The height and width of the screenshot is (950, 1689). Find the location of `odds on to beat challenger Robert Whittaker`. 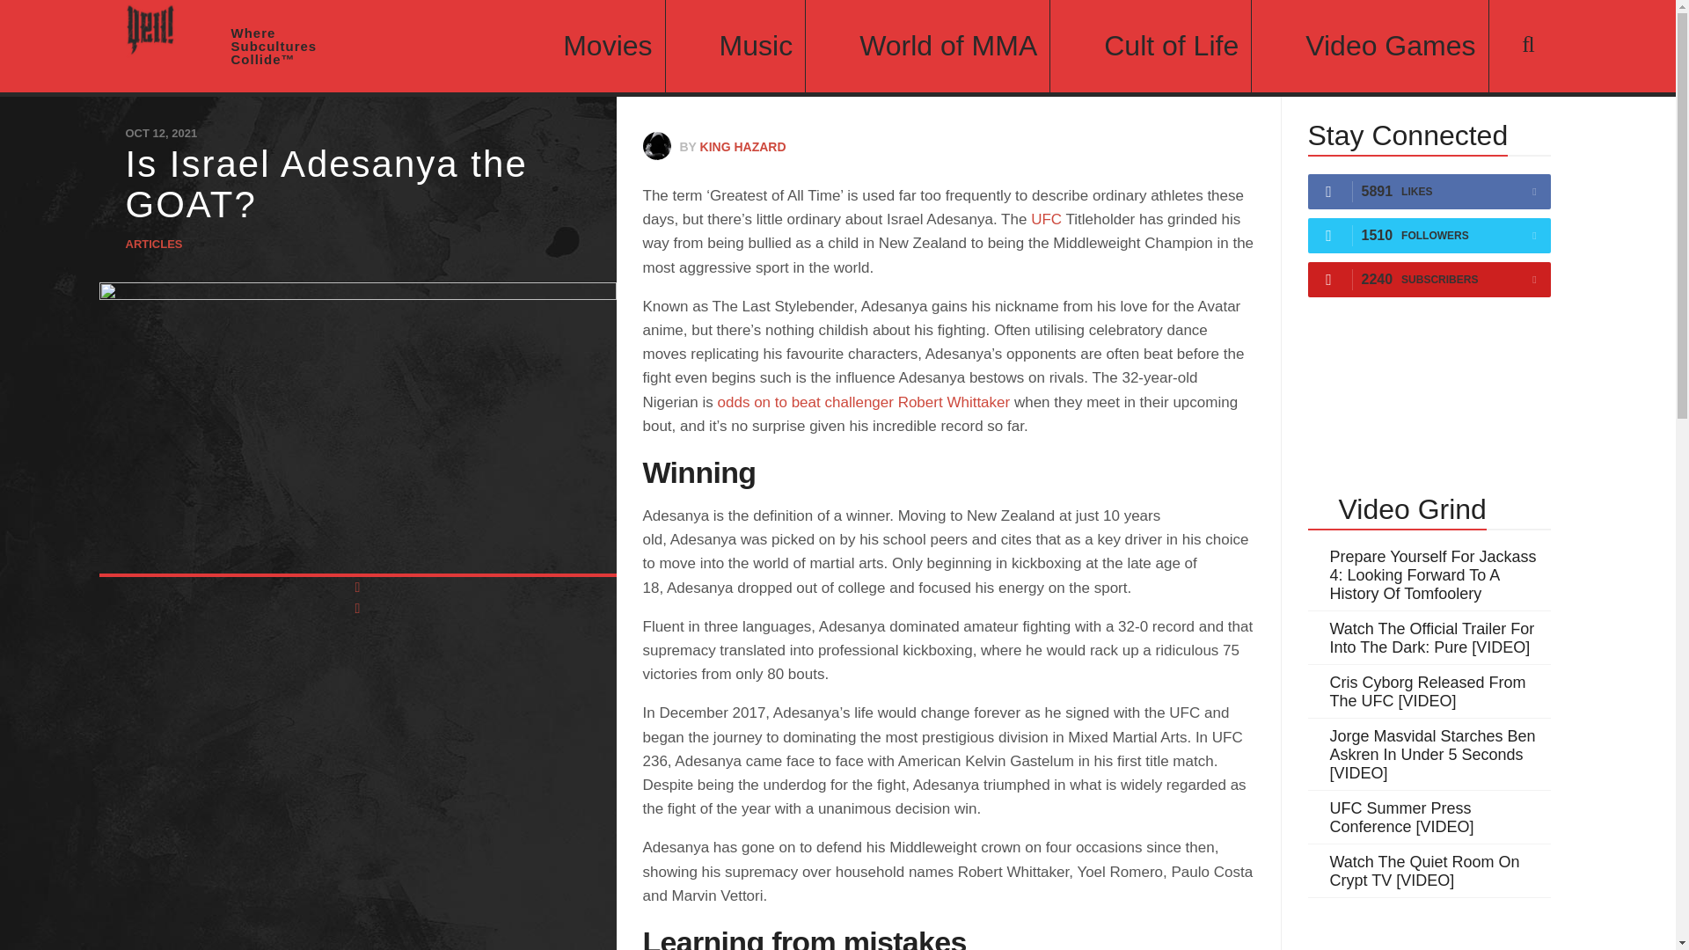

odds on to beat challenger Robert Whittaker is located at coordinates (864, 402).